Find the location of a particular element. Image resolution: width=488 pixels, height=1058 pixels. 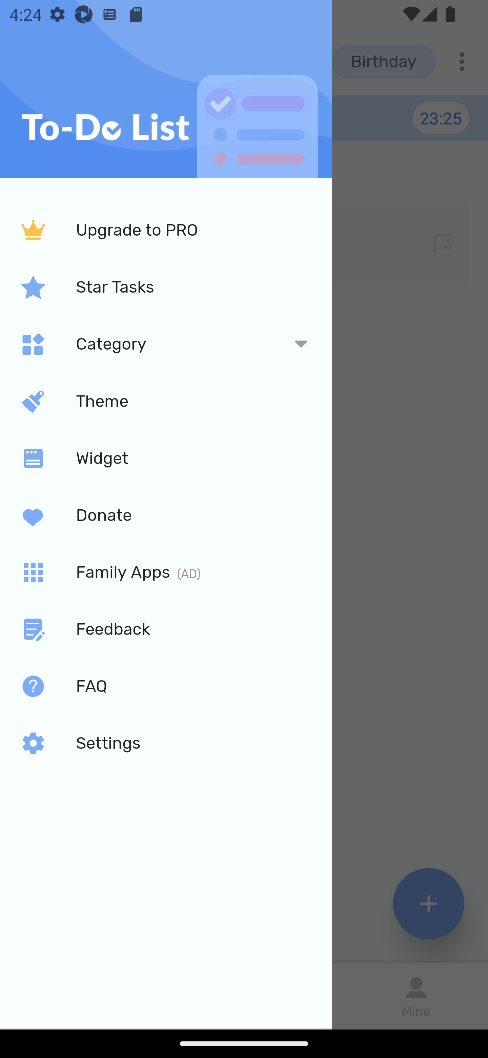

Feedback is located at coordinates (166, 629).